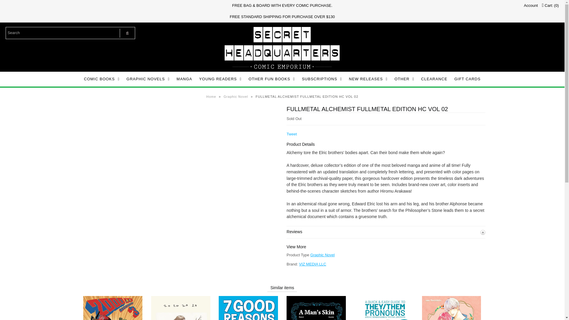 The width and height of the screenshot is (569, 320). Describe the element at coordinates (212, 96) in the screenshot. I see `Home` at that location.